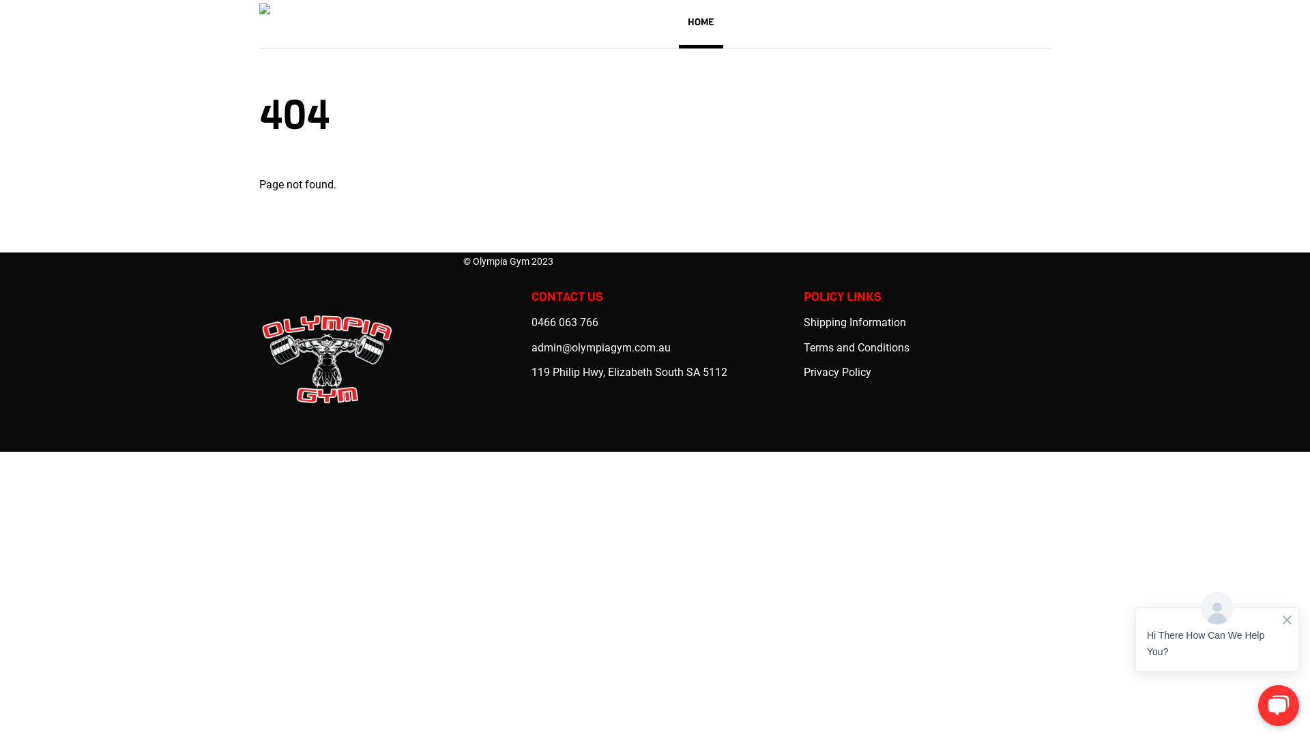 The image size is (1310, 737). Describe the element at coordinates (765, 25) in the screenshot. I see `MEMBERSHIP` at that location.